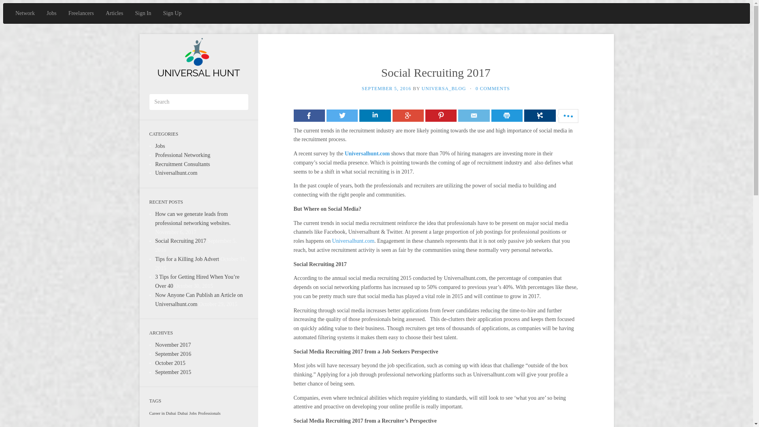  What do you see at coordinates (540, 115) in the screenshot?
I see `more...` at bounding box center [540, 115].